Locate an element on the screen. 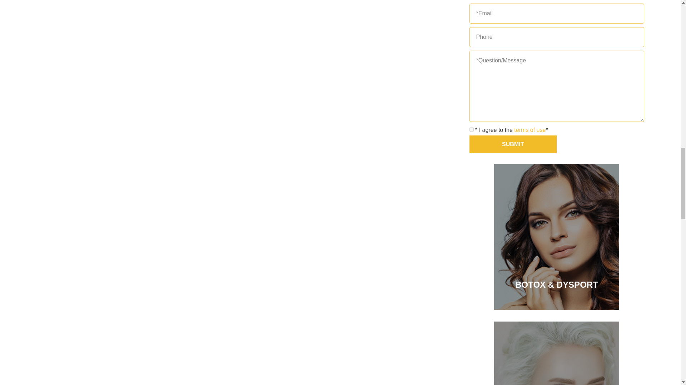 This screenshot has height=385, width=686. Submit is located at coordinates (513, 144).